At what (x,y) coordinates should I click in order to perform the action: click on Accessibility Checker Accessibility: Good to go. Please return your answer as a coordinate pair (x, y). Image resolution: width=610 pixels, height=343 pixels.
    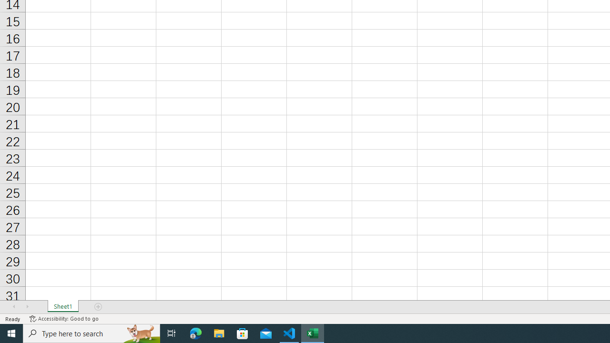
    Looking at the image, I should click on (64, 318).